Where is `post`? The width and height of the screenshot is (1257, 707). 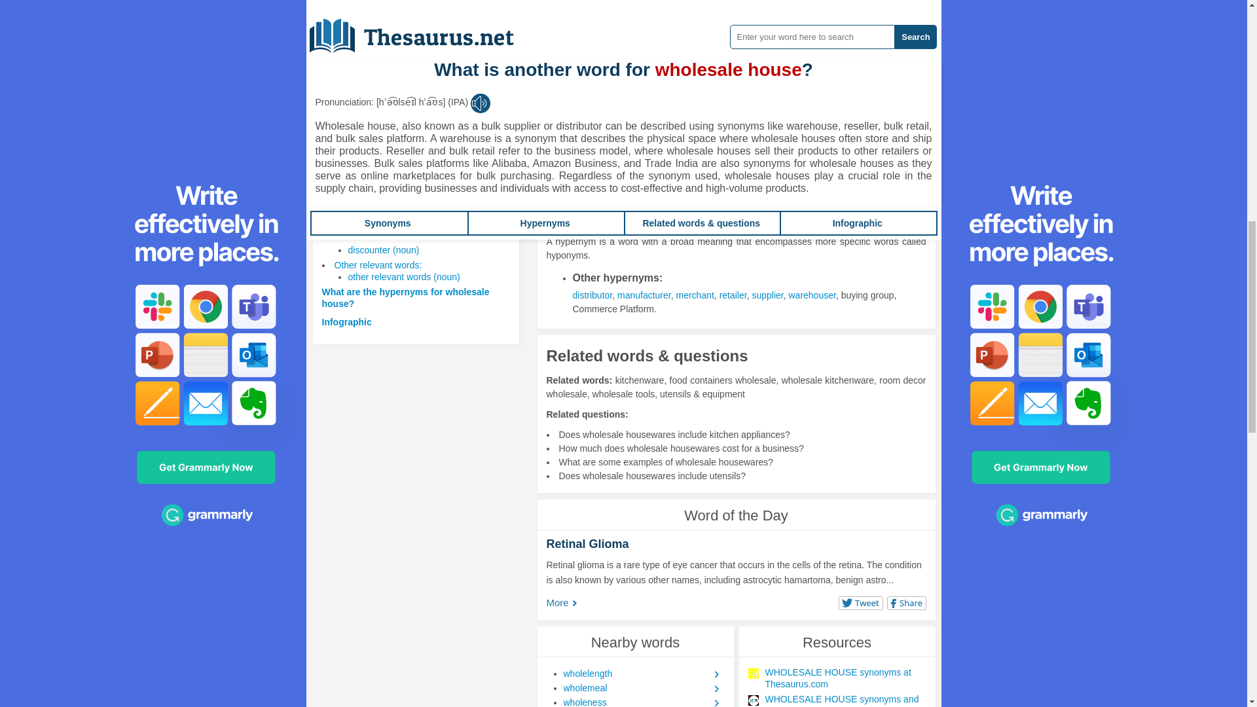
post is located at coordinates (858, 84).